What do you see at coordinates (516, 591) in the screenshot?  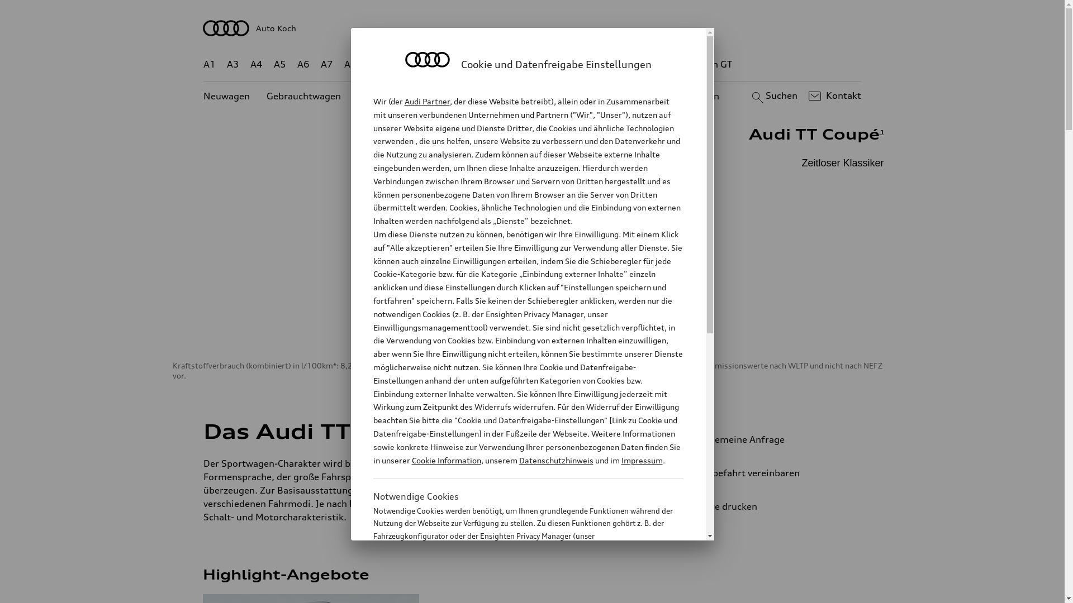 I see `Cookie Information` at bounding box center [516, 591].